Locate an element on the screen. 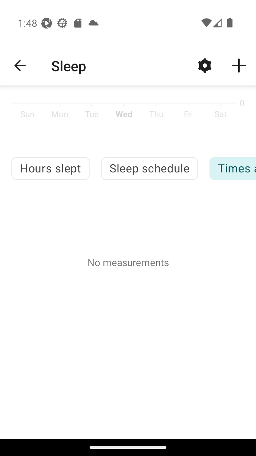 Image resolution: width=256 pixels, height=456 pixels. Tap to track sleep or
 log a past record is located at coordinates (239, 65).